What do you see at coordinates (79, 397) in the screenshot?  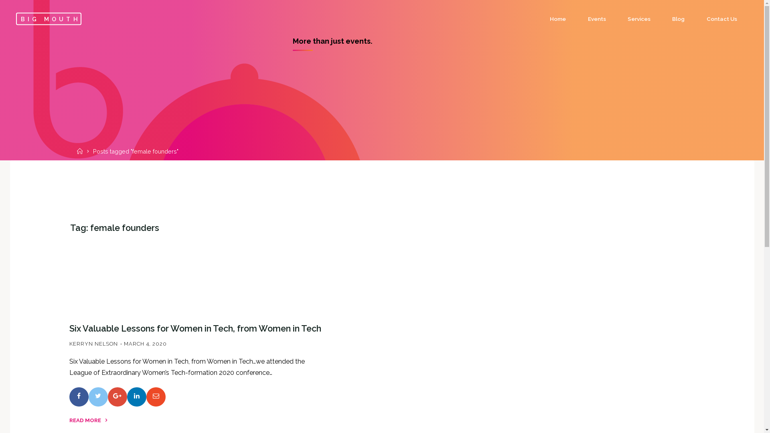 I see `Facebook` at bounding box center [79, 397].